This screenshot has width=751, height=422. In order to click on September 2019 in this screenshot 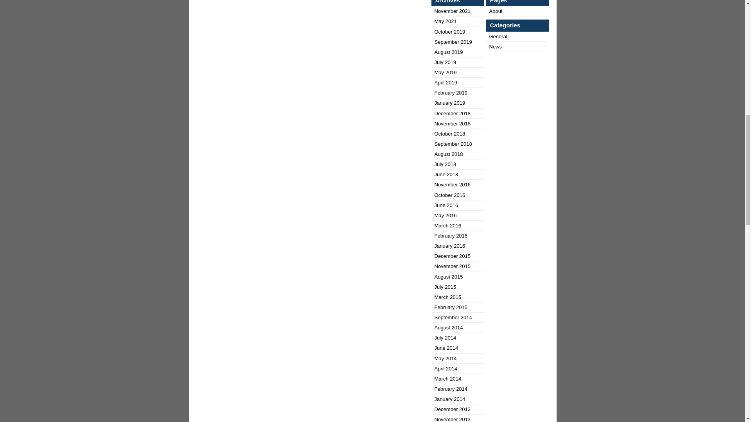, I will do `click(453, 42)`.